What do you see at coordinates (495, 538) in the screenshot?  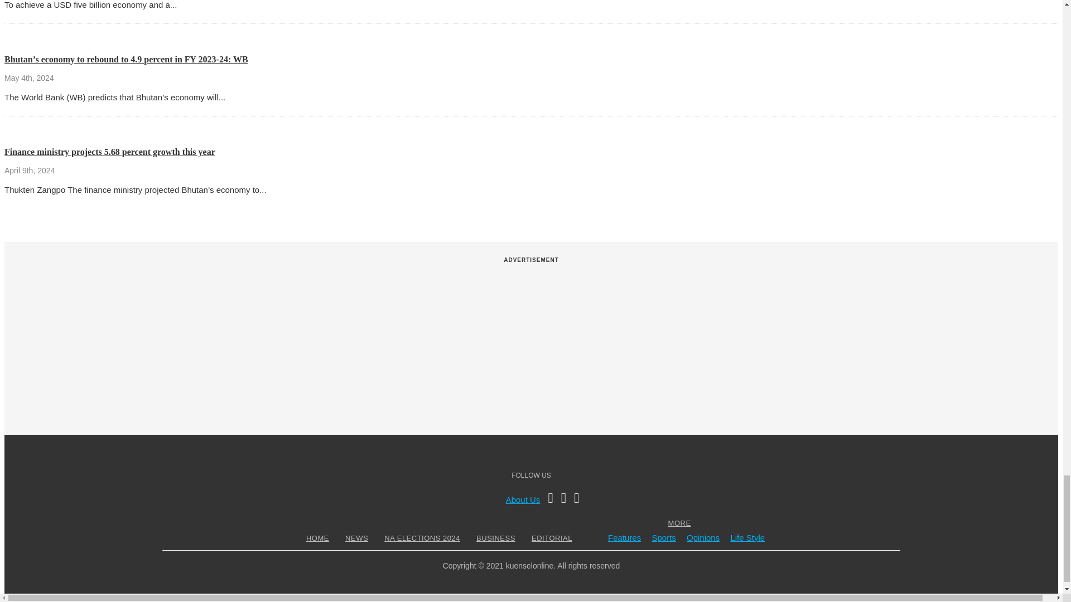 I see `BUSINESS` at bounding box center [495, 538].